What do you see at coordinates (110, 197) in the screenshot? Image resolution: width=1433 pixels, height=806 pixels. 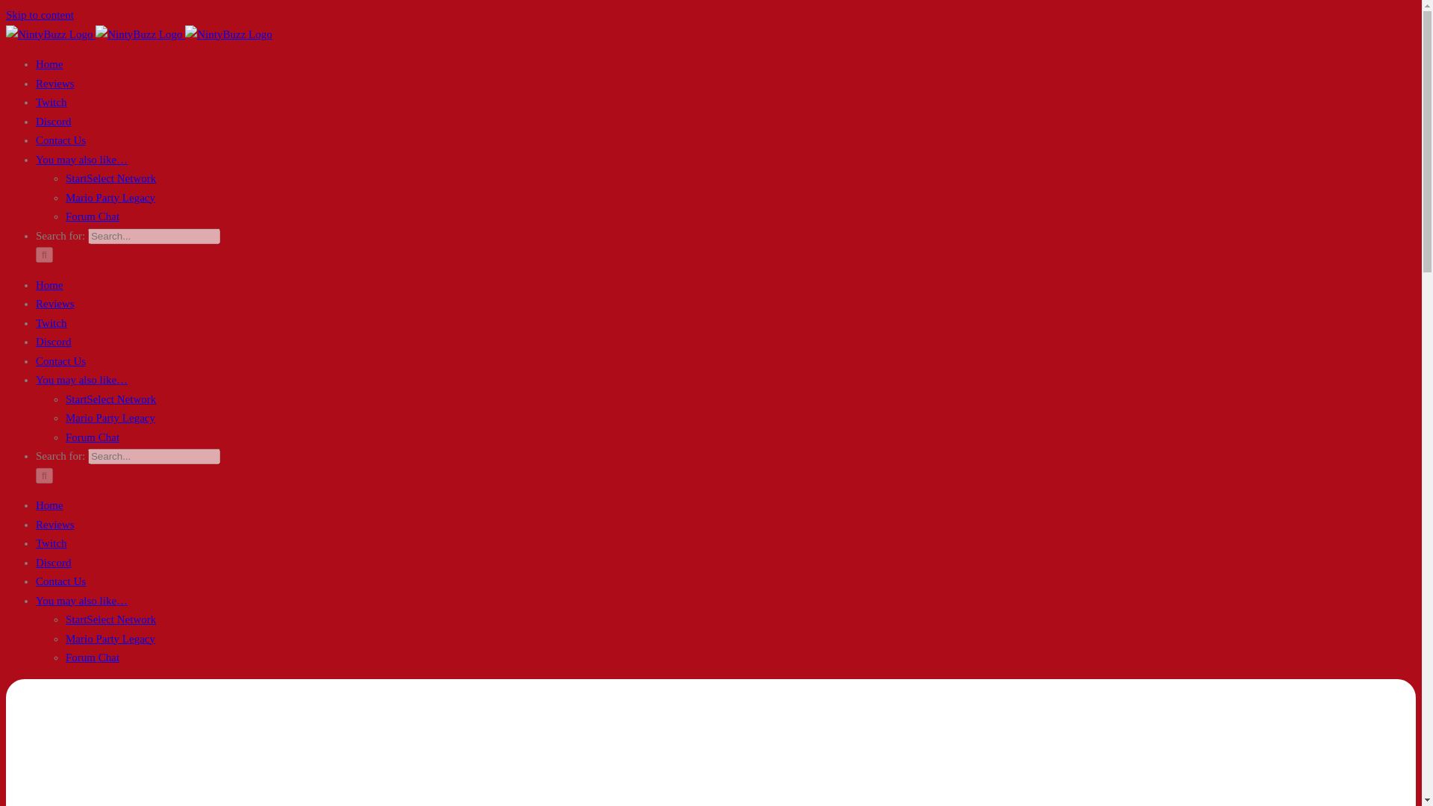 I see `Mario Party Legacy` at bounding box center [110, 197].